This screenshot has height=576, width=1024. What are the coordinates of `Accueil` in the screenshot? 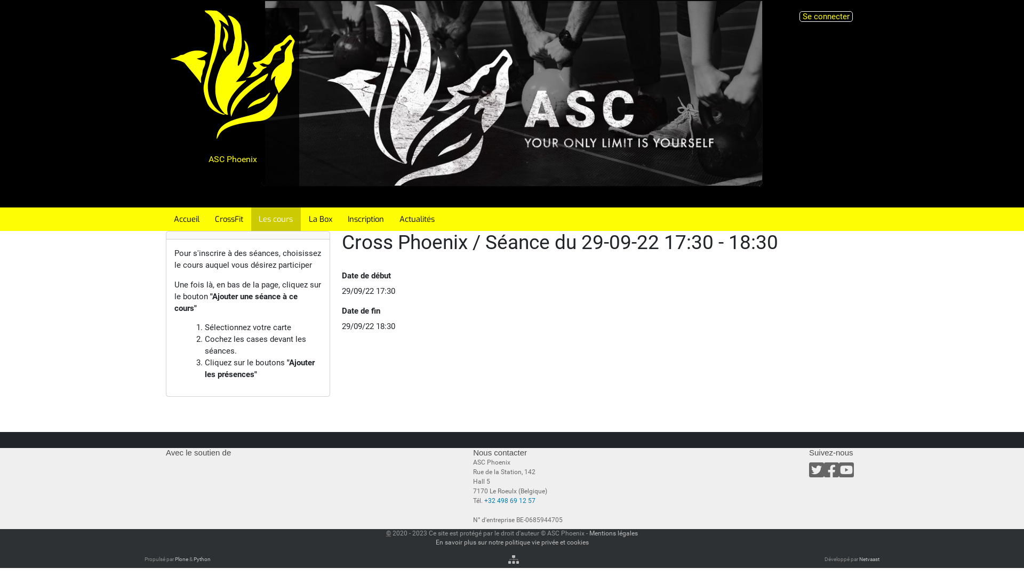 It's located at (187, 219).